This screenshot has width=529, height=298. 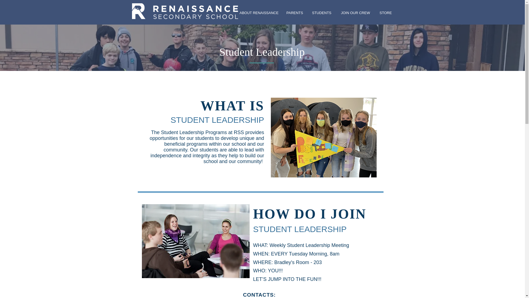 I want to click on Wish Week Sponsor 2022, so click(x=171, y=95).